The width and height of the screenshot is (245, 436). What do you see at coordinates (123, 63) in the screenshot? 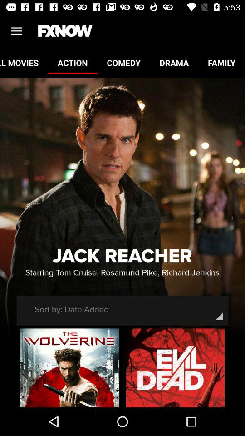
I see `turn on the icon next to the drama icon` at bounding box center [123, 63].